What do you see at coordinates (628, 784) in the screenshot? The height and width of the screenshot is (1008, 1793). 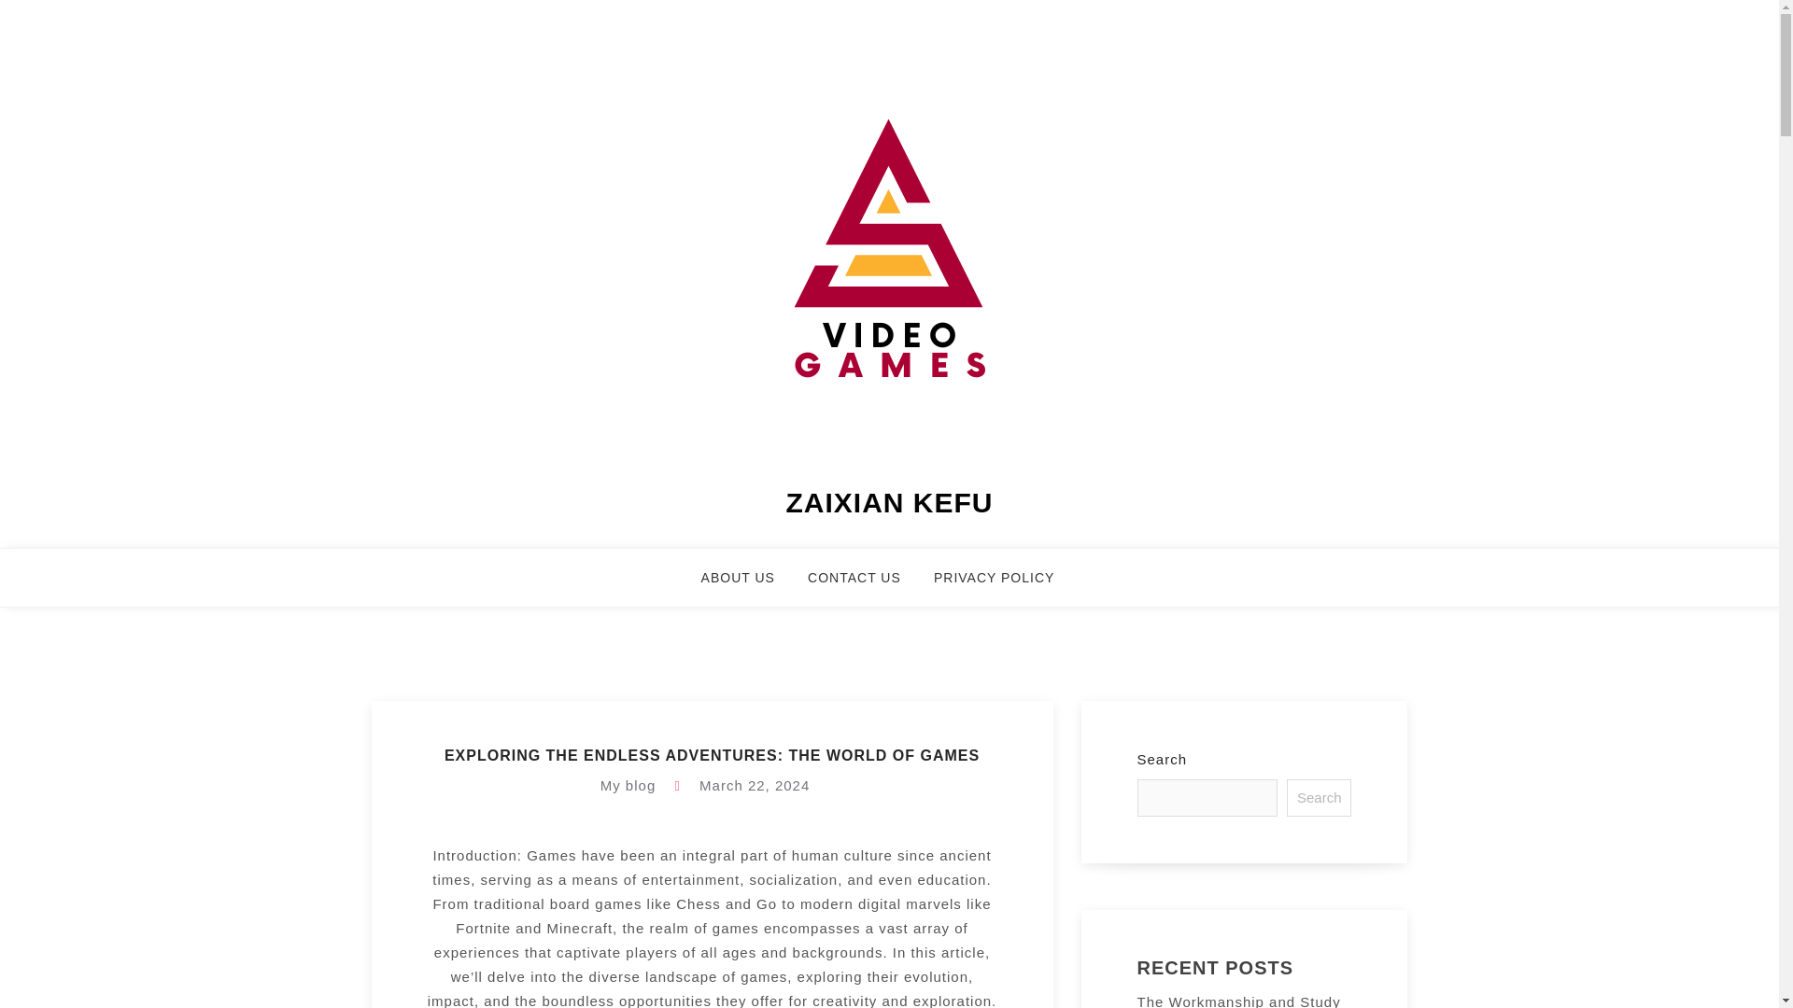 I see `My blog` at bounding box center [628, 784].